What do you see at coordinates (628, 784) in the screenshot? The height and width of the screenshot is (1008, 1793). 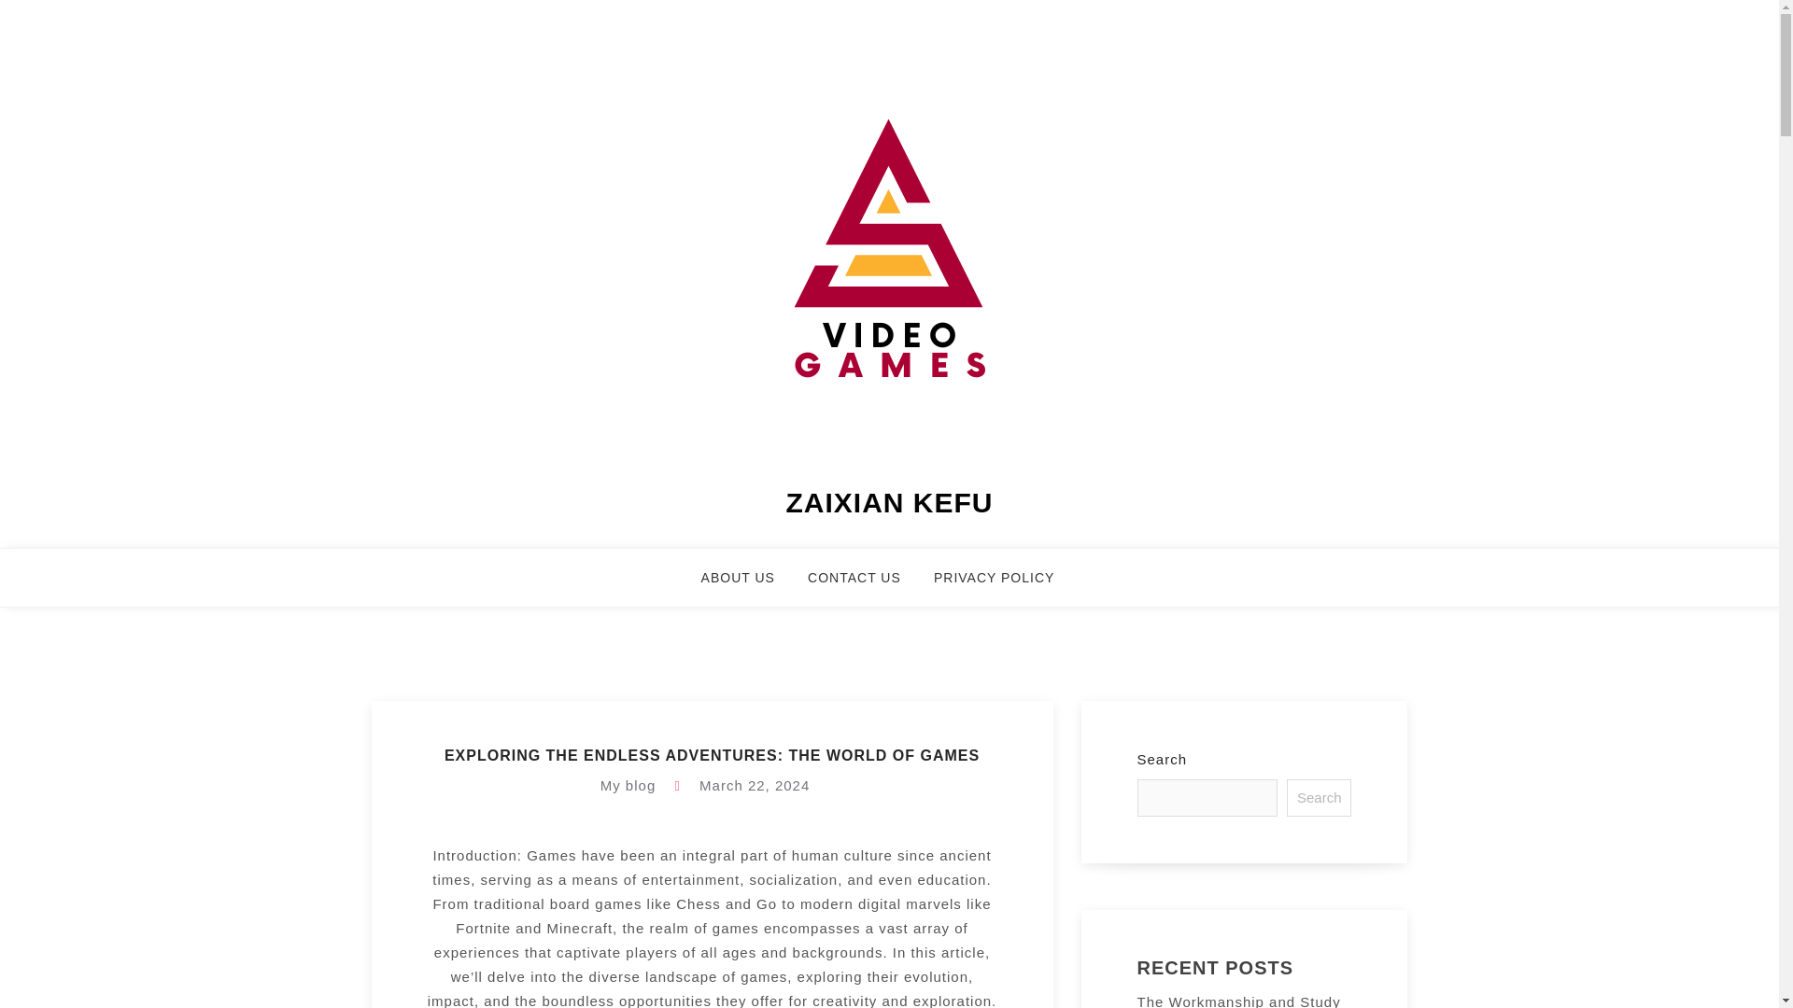 I see `My blog` at bounding box center [628, 784].